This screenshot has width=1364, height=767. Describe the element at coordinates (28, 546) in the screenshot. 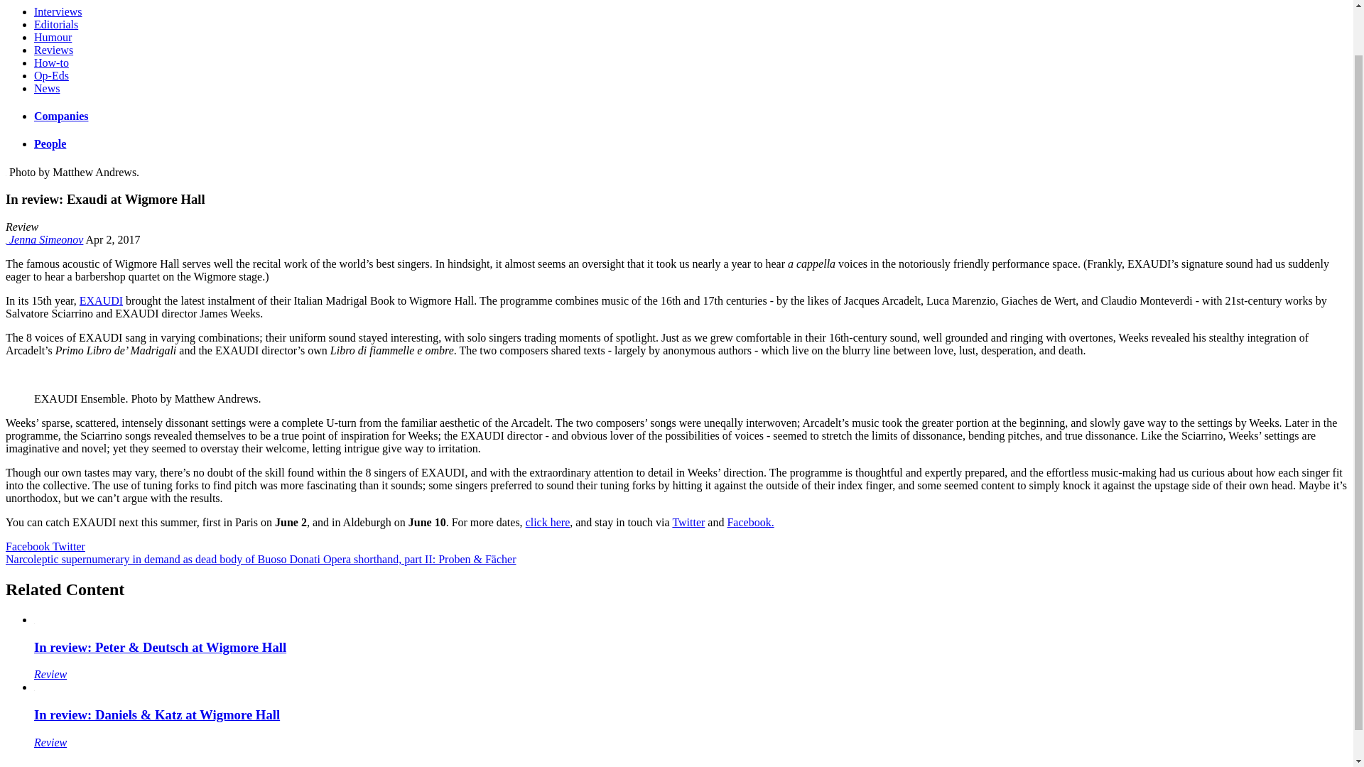

I see `Facebook` at that location.